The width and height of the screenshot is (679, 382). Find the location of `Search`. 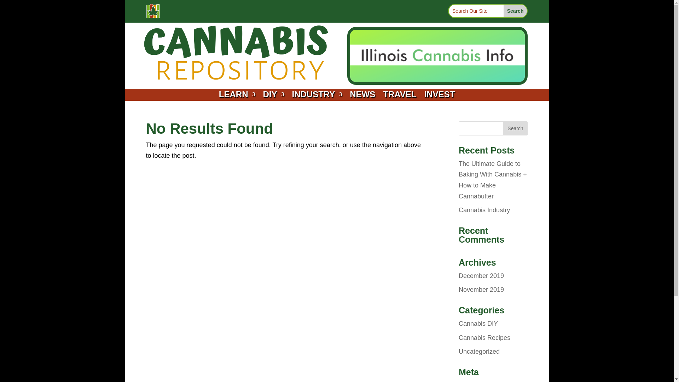

Search is located at coordinates (515, 128).